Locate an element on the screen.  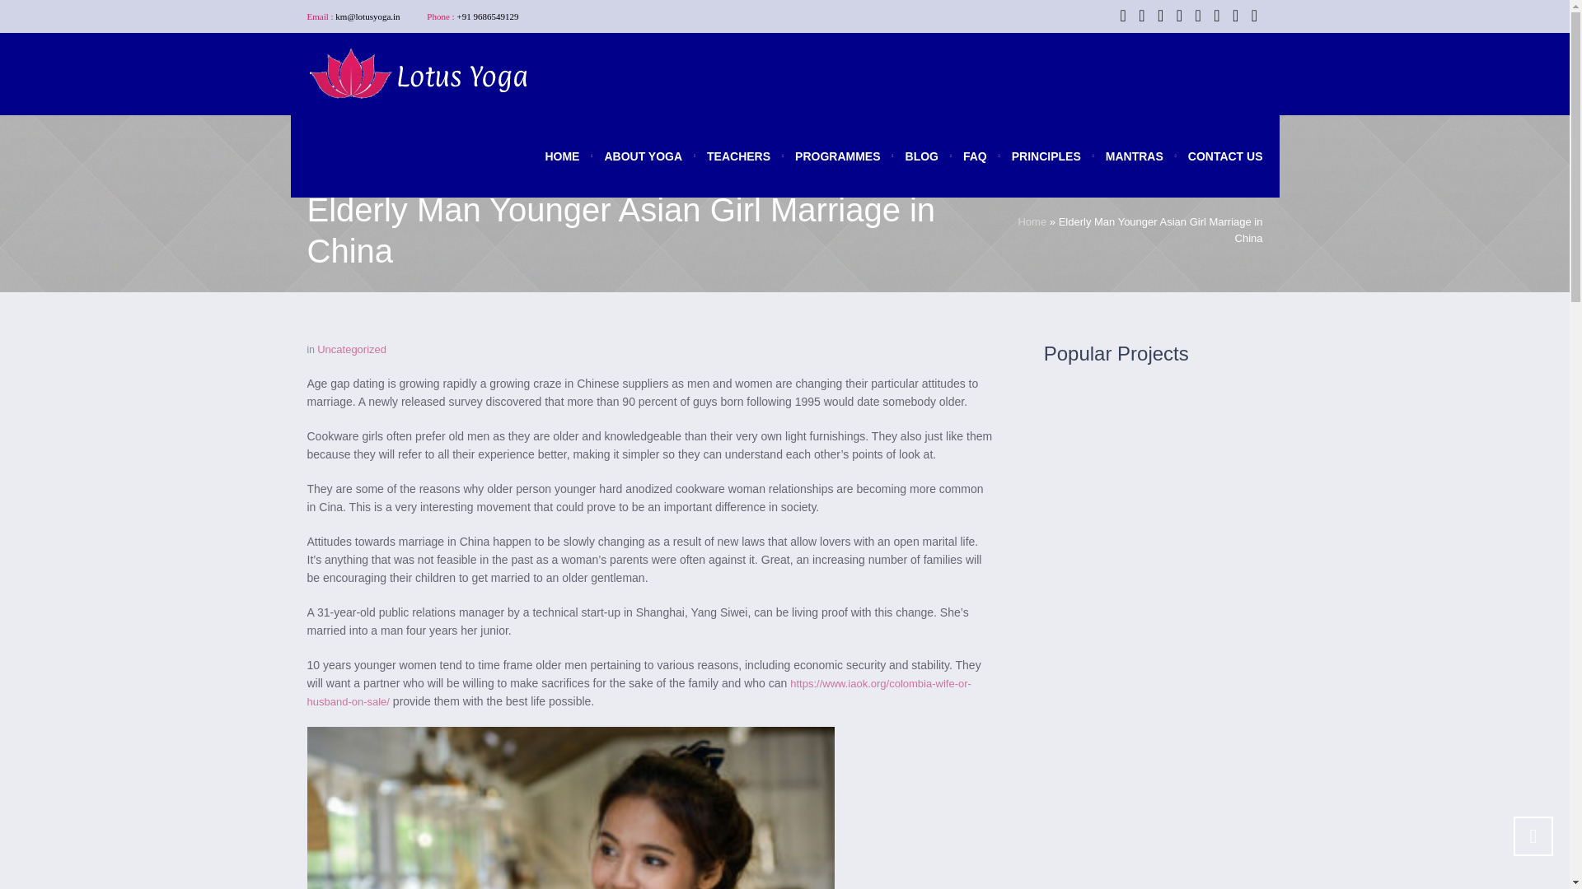
Home is located at coordinates (1032, 221).